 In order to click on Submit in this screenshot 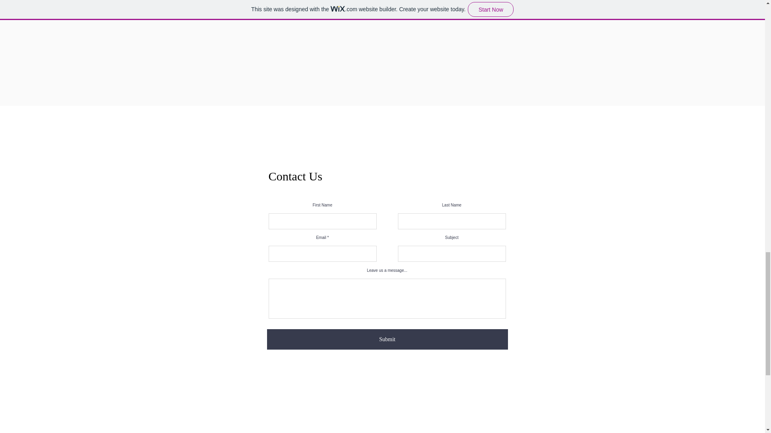, I will do `click(387, 339)`.